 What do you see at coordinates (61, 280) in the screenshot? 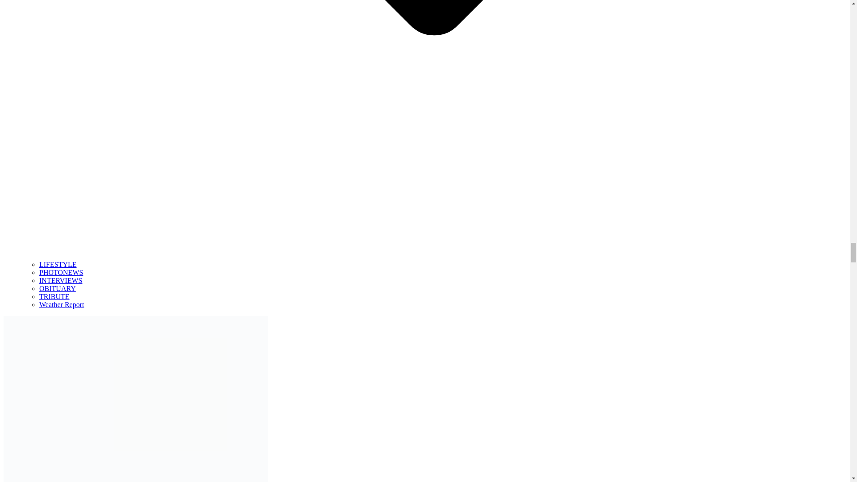
I see `INTERVIEWS` at bounding box center [61, 280].